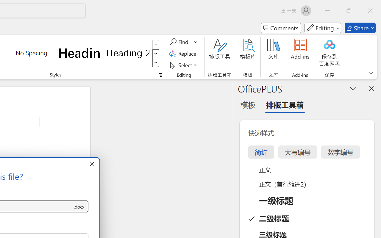 The width and height of the screenshot is (381, 238). Describe the element at coordinates (79, 206) in the screenshot. I see `Save as type` at that location.